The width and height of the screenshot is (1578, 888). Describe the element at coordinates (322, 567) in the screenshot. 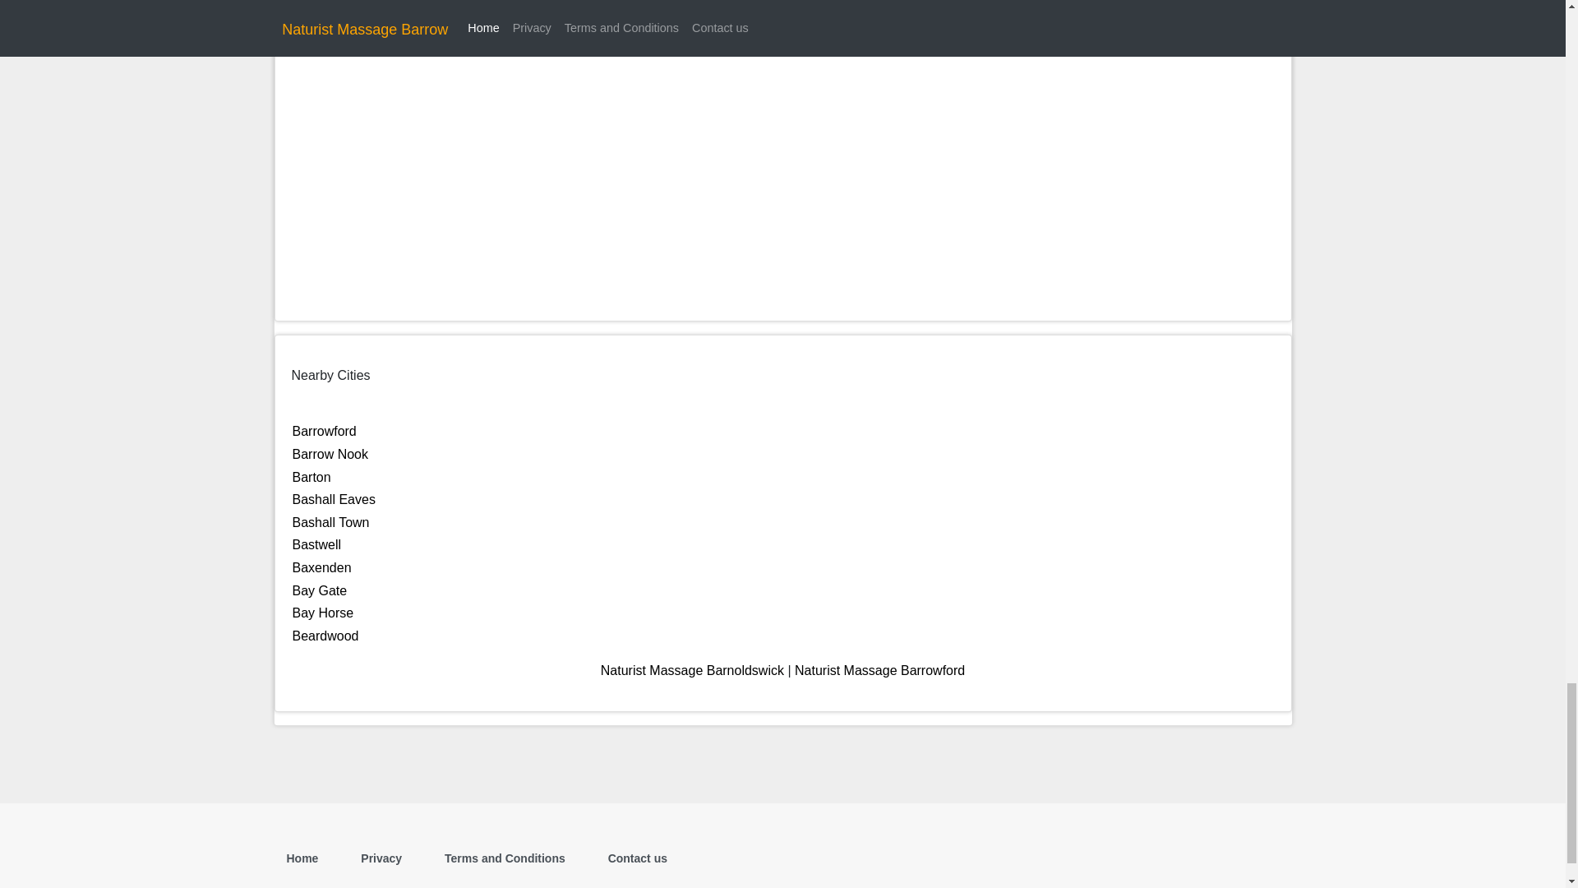

I see `Baxenden` at that location.